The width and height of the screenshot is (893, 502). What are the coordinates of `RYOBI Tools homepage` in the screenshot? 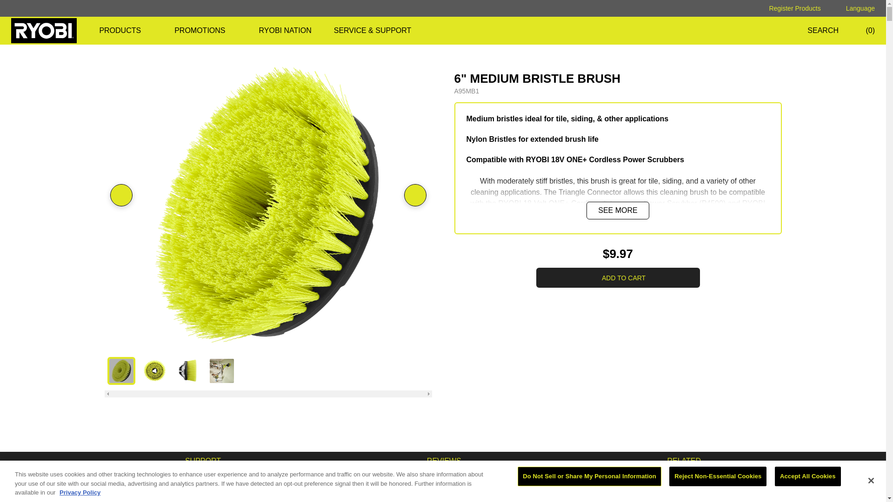 It's located at (44, 30).